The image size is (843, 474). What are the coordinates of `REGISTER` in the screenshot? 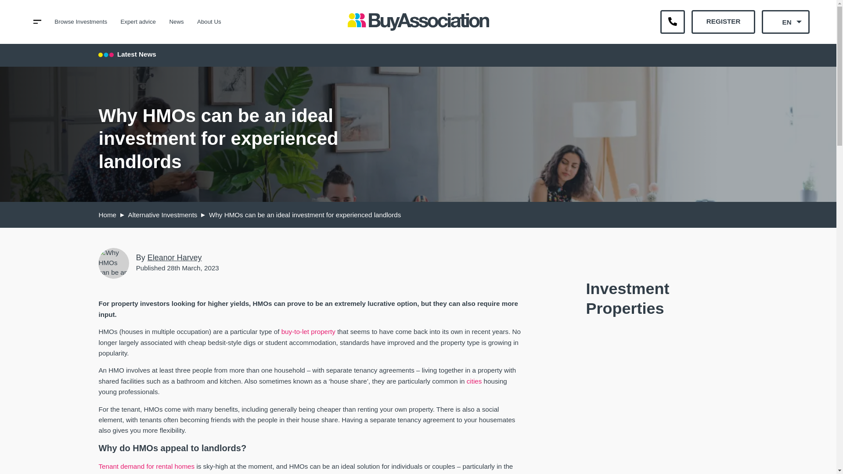 It's located at (723, 22).